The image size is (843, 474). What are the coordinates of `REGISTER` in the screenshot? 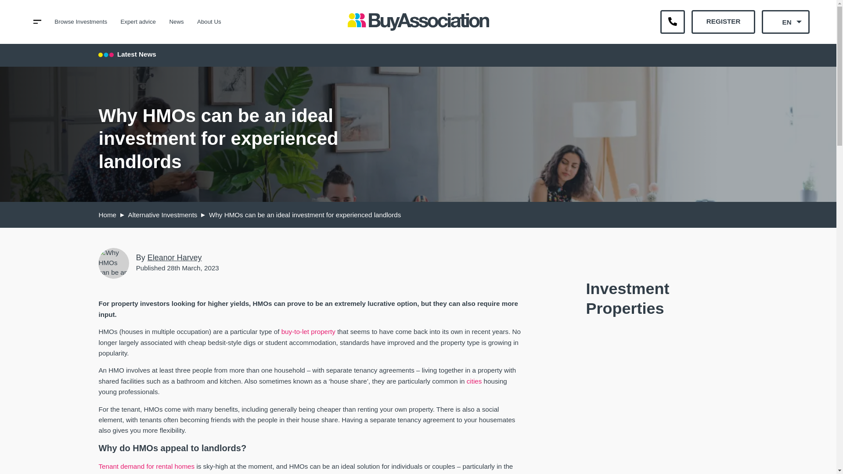 It's located at (723, 22).